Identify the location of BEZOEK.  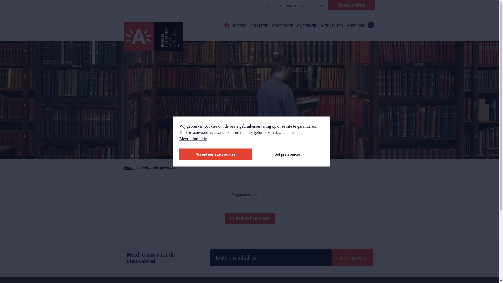
(240, 26).